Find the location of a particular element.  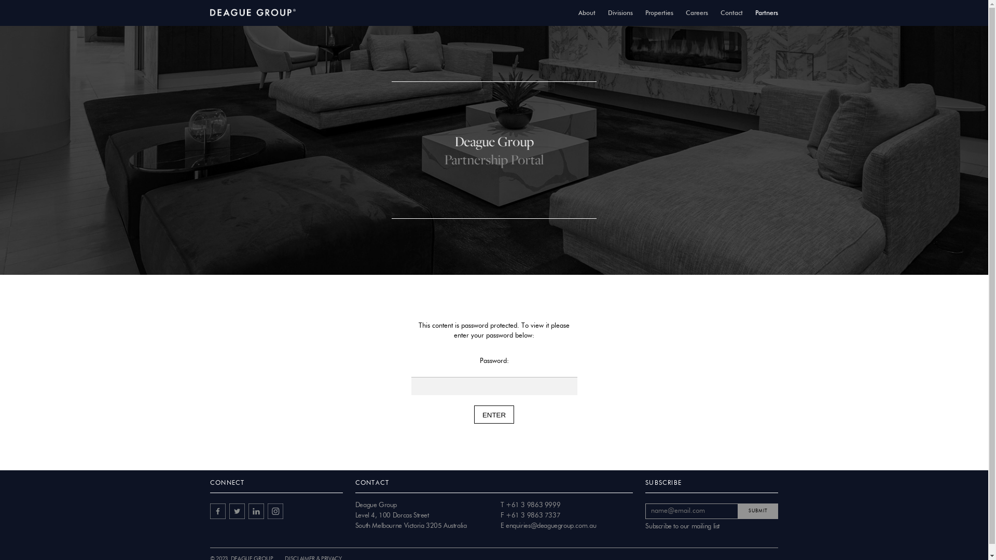

Contact is located at coordinates (731, 13).